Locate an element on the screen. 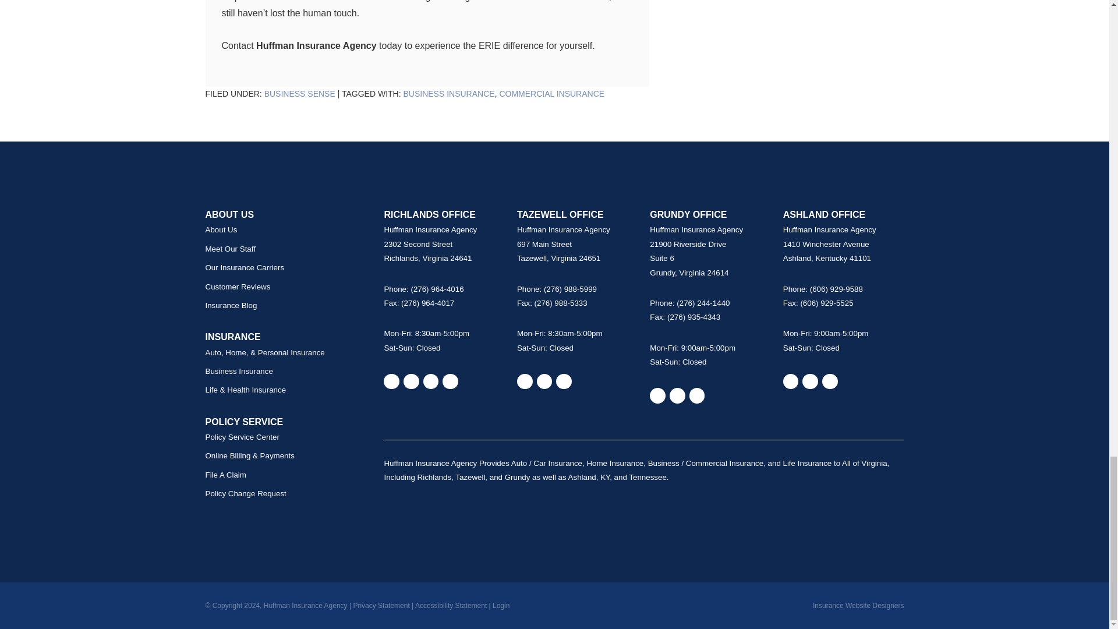  Business Insurance is located at coordinates (448, 93).